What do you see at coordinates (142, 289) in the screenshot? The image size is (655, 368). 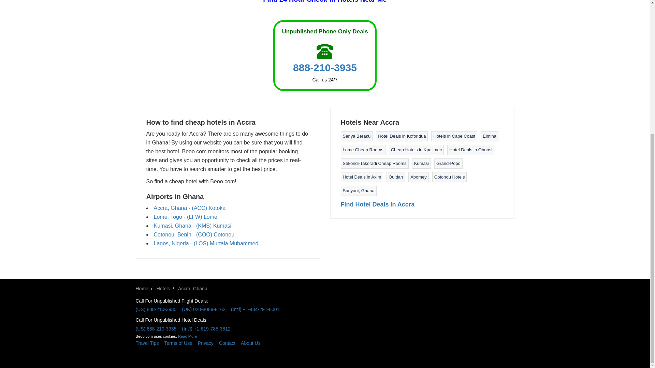 I see `Home` at bounding box center [142, 289].